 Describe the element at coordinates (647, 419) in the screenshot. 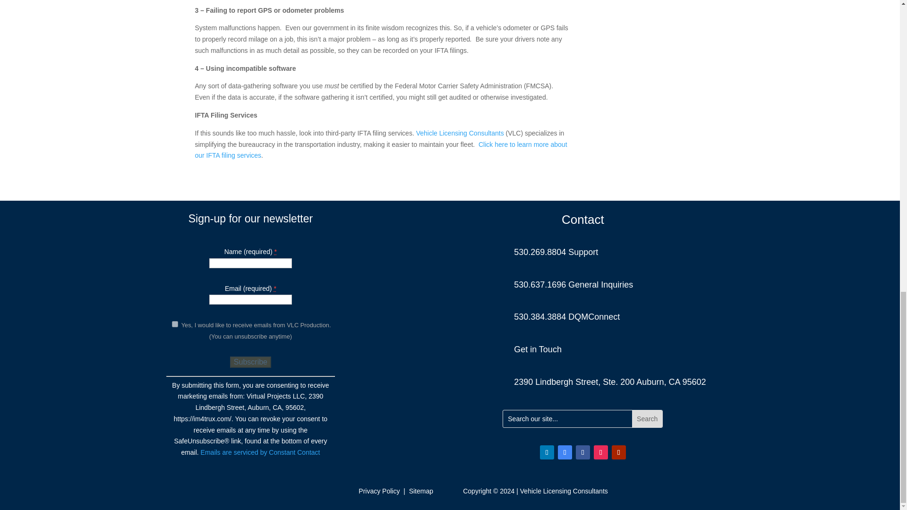

I see `Search` at that location.